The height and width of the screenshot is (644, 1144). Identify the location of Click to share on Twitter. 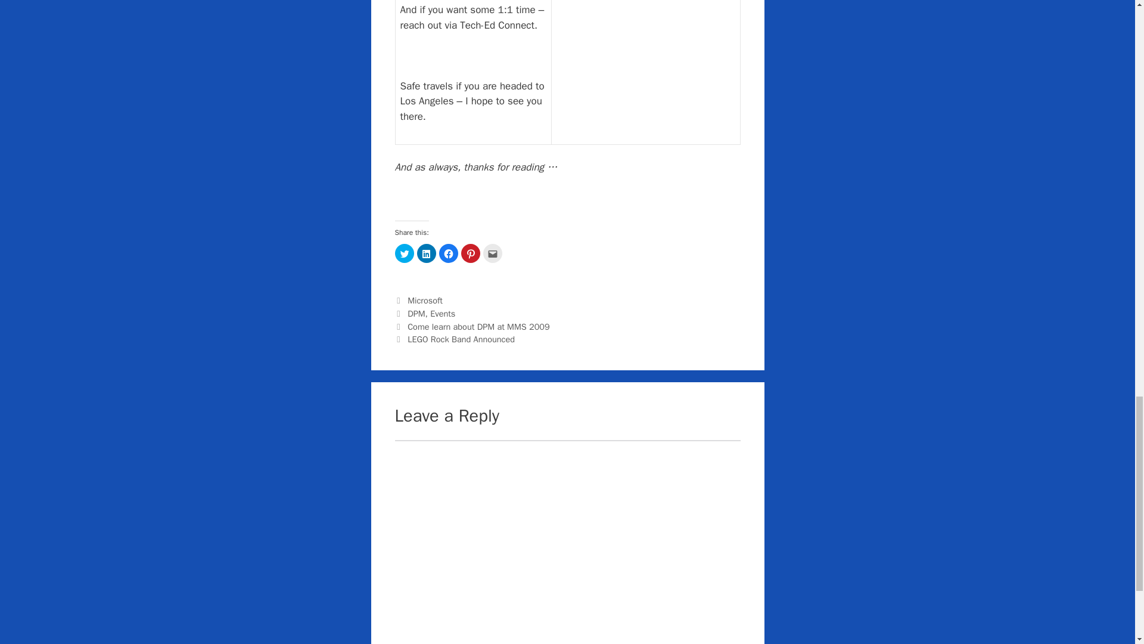
(404, 253).